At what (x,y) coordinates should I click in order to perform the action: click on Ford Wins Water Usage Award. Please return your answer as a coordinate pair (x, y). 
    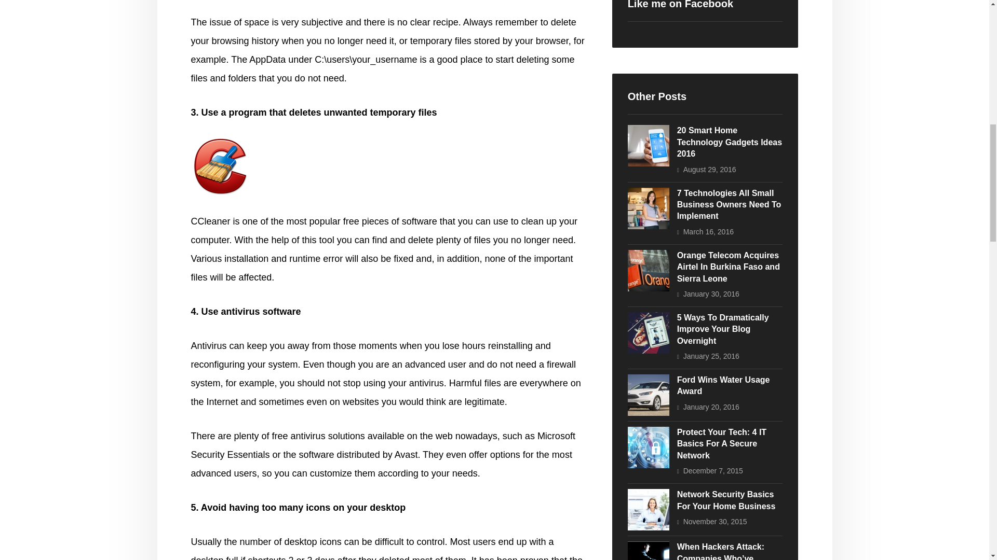
    Looking at the image, I should click on (648, 395).